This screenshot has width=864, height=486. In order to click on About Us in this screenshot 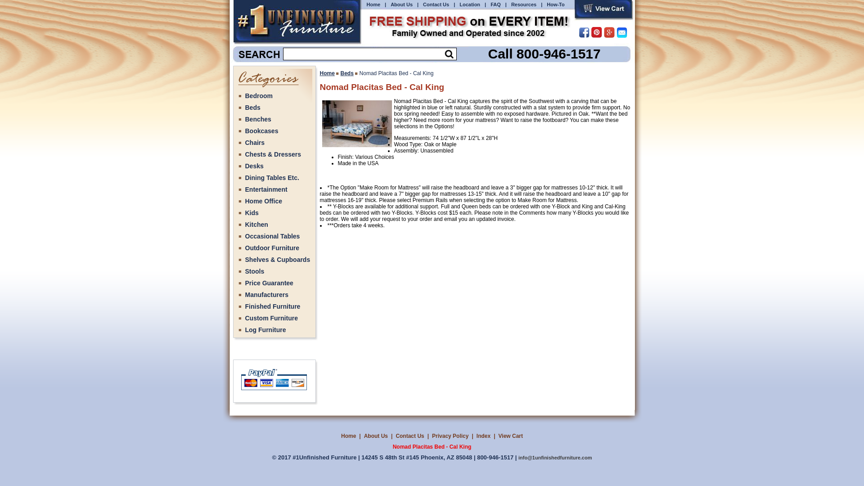, I will do `click(376, 436)`.